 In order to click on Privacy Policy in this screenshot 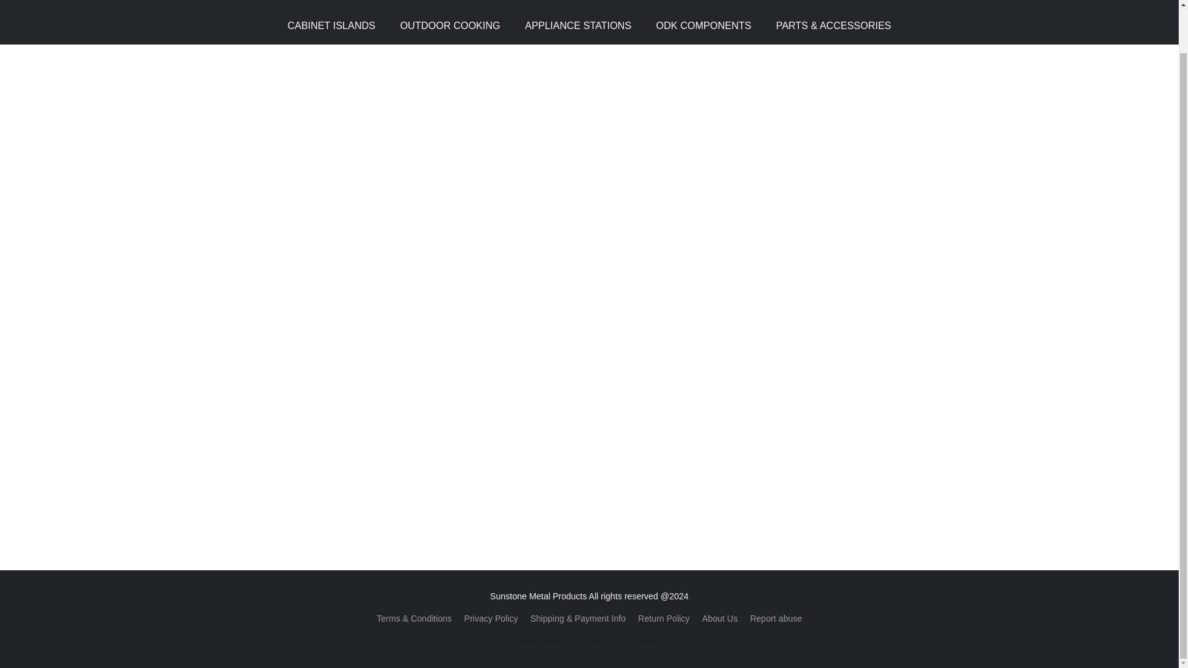, I will do `click(704, 25)`.